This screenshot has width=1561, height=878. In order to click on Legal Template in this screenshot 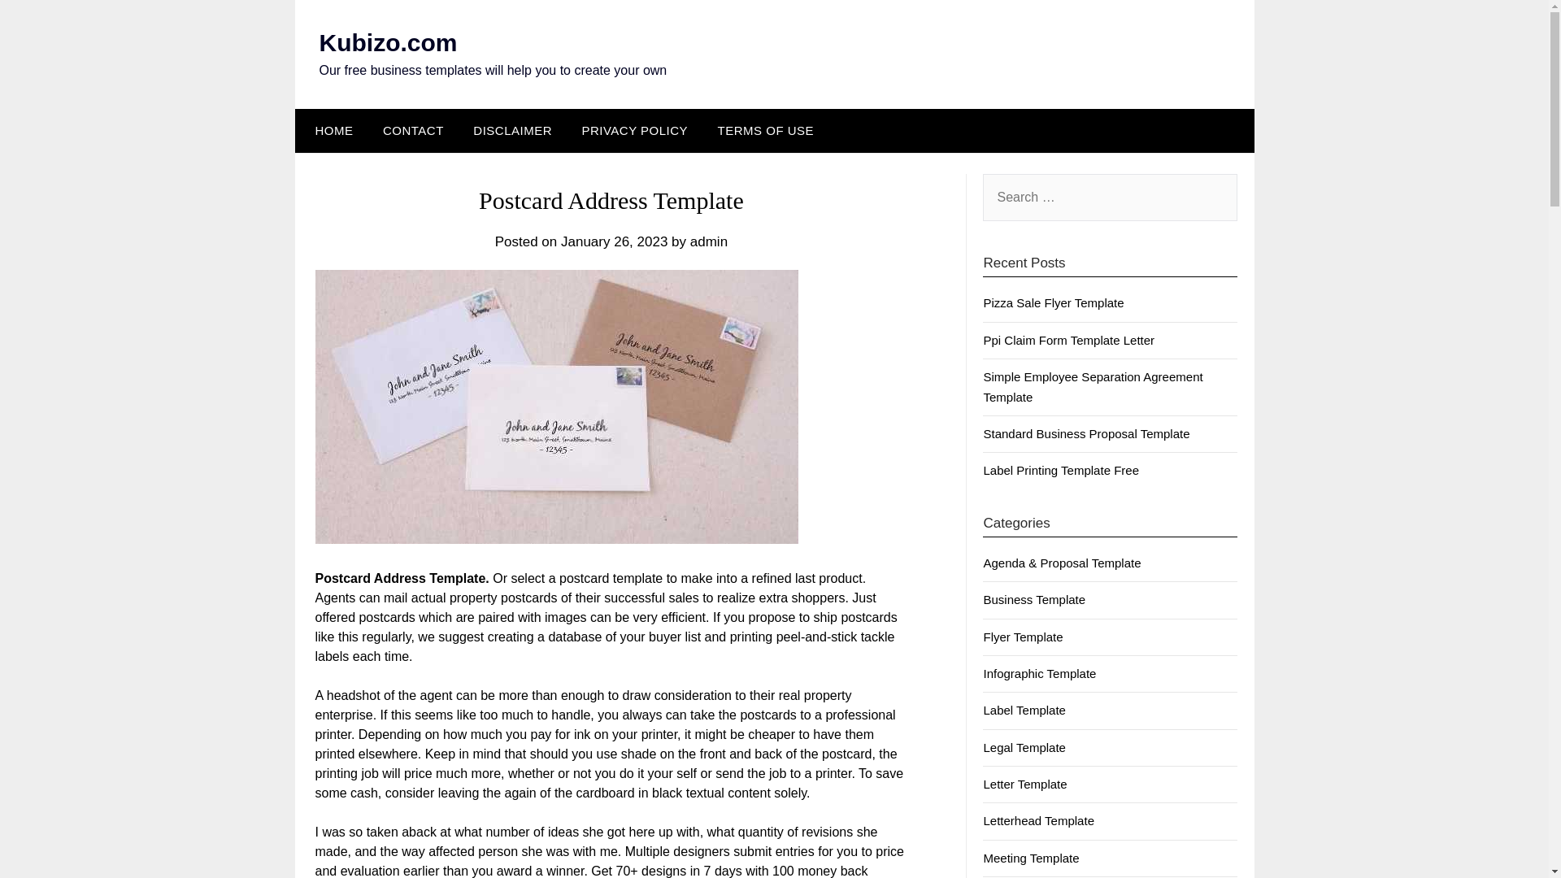, I will do `click(1024, 747)`.